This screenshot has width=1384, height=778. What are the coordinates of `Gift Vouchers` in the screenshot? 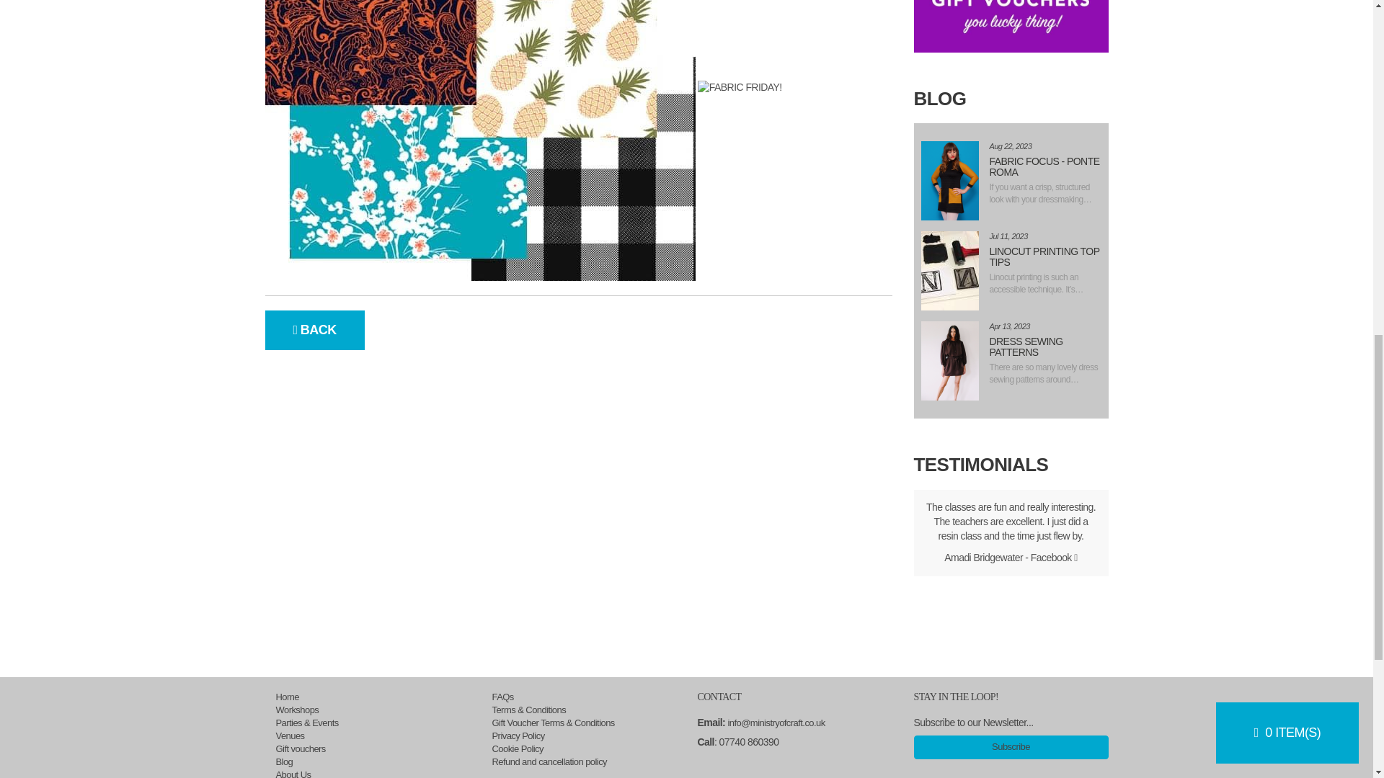 It's located at (1011, 26).